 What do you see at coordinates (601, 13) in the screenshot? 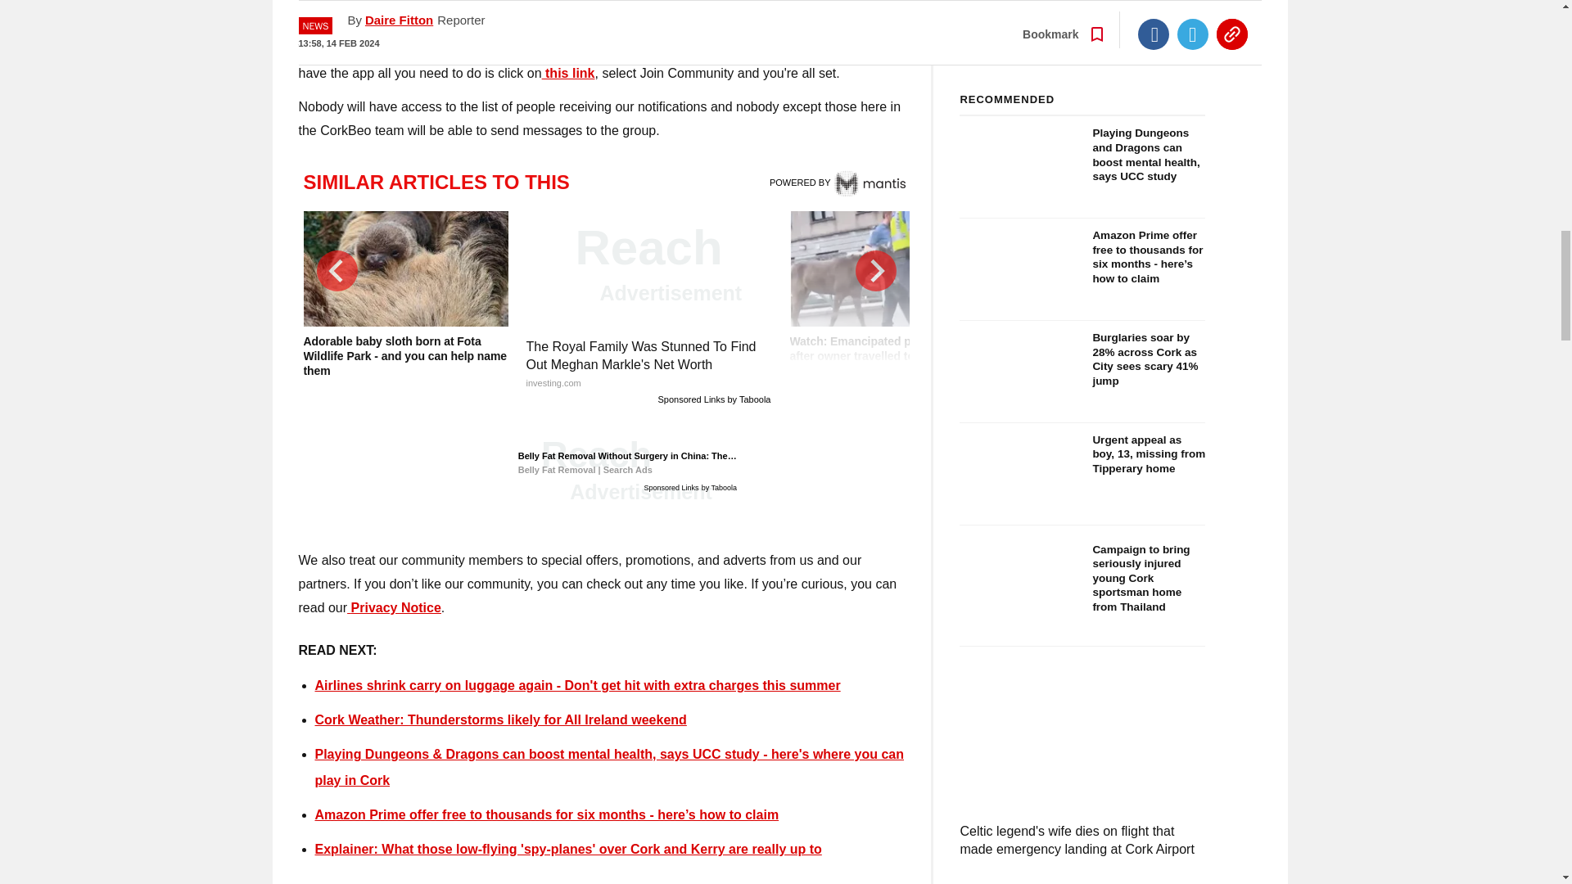
I see `Investing In Canada Is An Easy Way To Make Thousands Quickly` at bounding box center [601, 13].